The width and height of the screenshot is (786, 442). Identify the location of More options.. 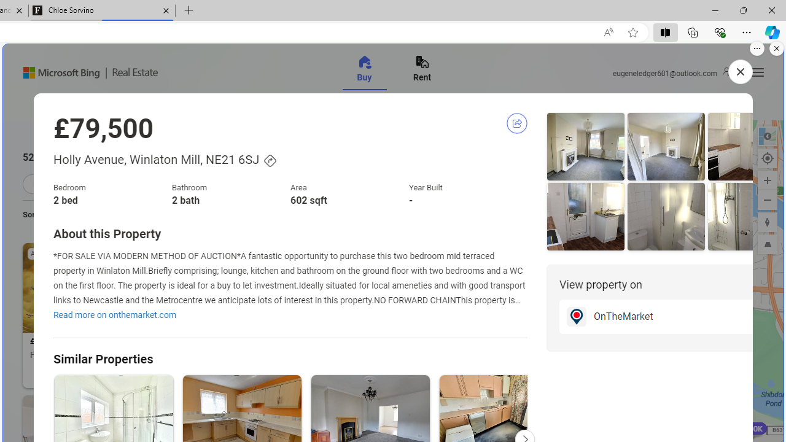
(757, 48).